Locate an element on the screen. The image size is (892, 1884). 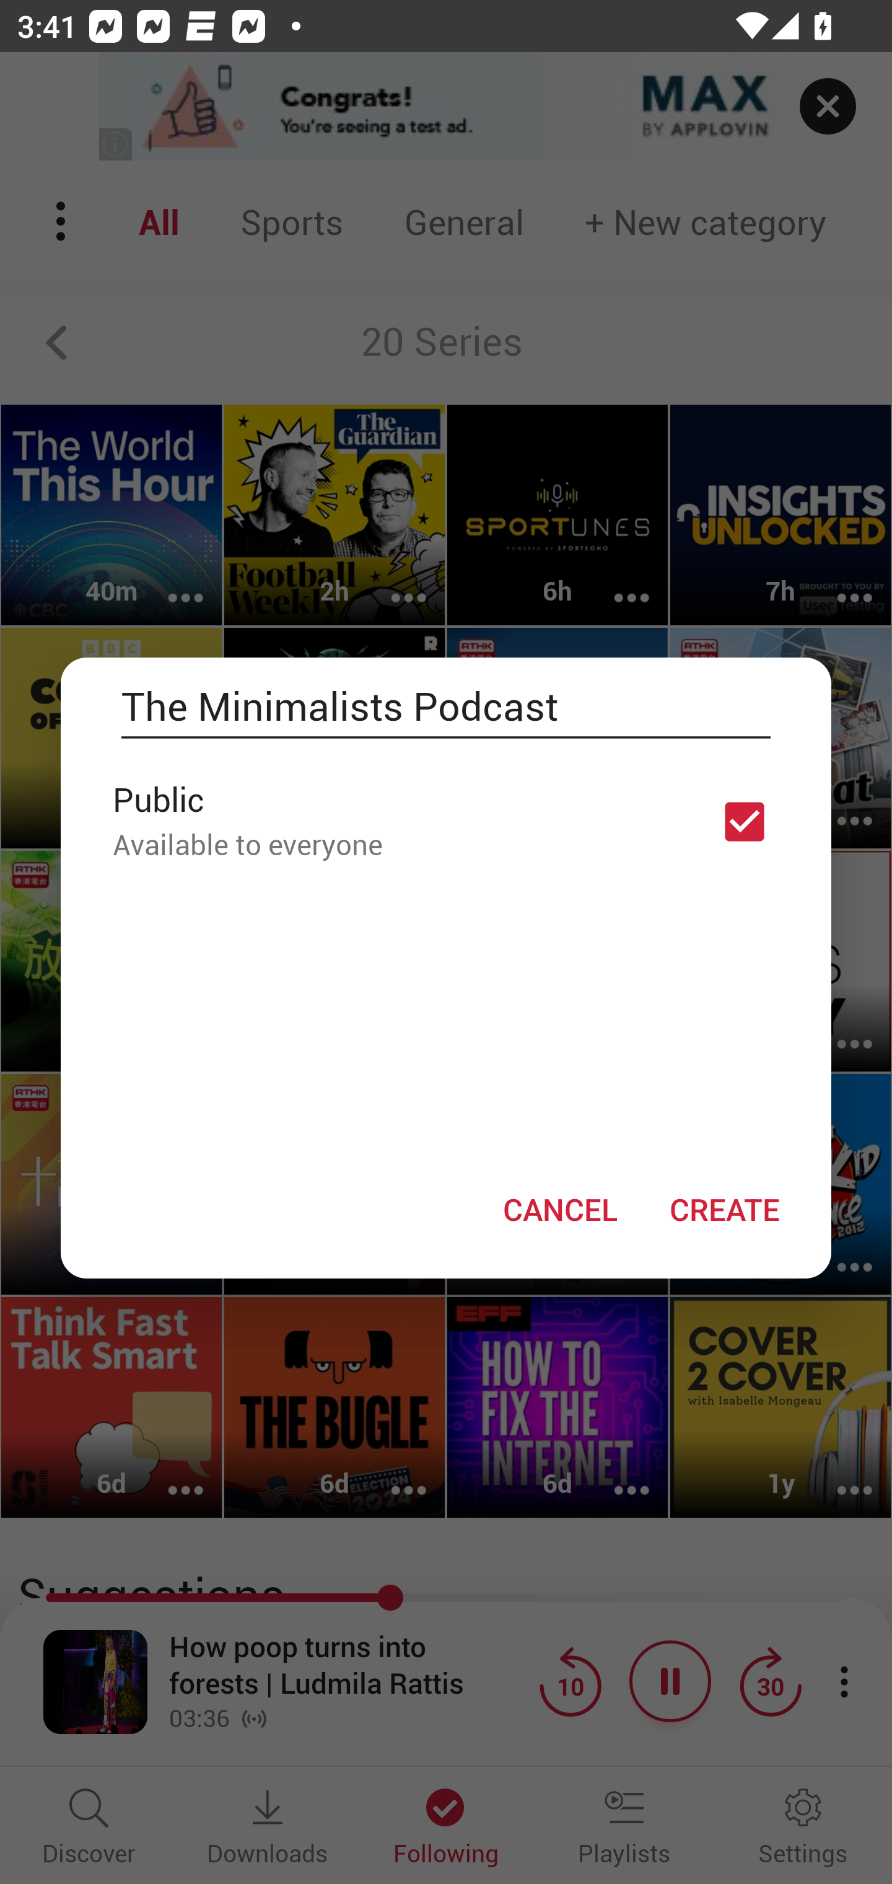
Public Available to everyone is located at coordinates (446, 821).